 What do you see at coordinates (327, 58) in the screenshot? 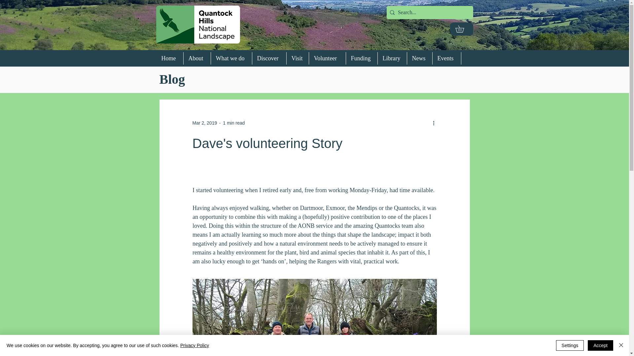
I see `Volunteer` at bounding box center [327, 58].